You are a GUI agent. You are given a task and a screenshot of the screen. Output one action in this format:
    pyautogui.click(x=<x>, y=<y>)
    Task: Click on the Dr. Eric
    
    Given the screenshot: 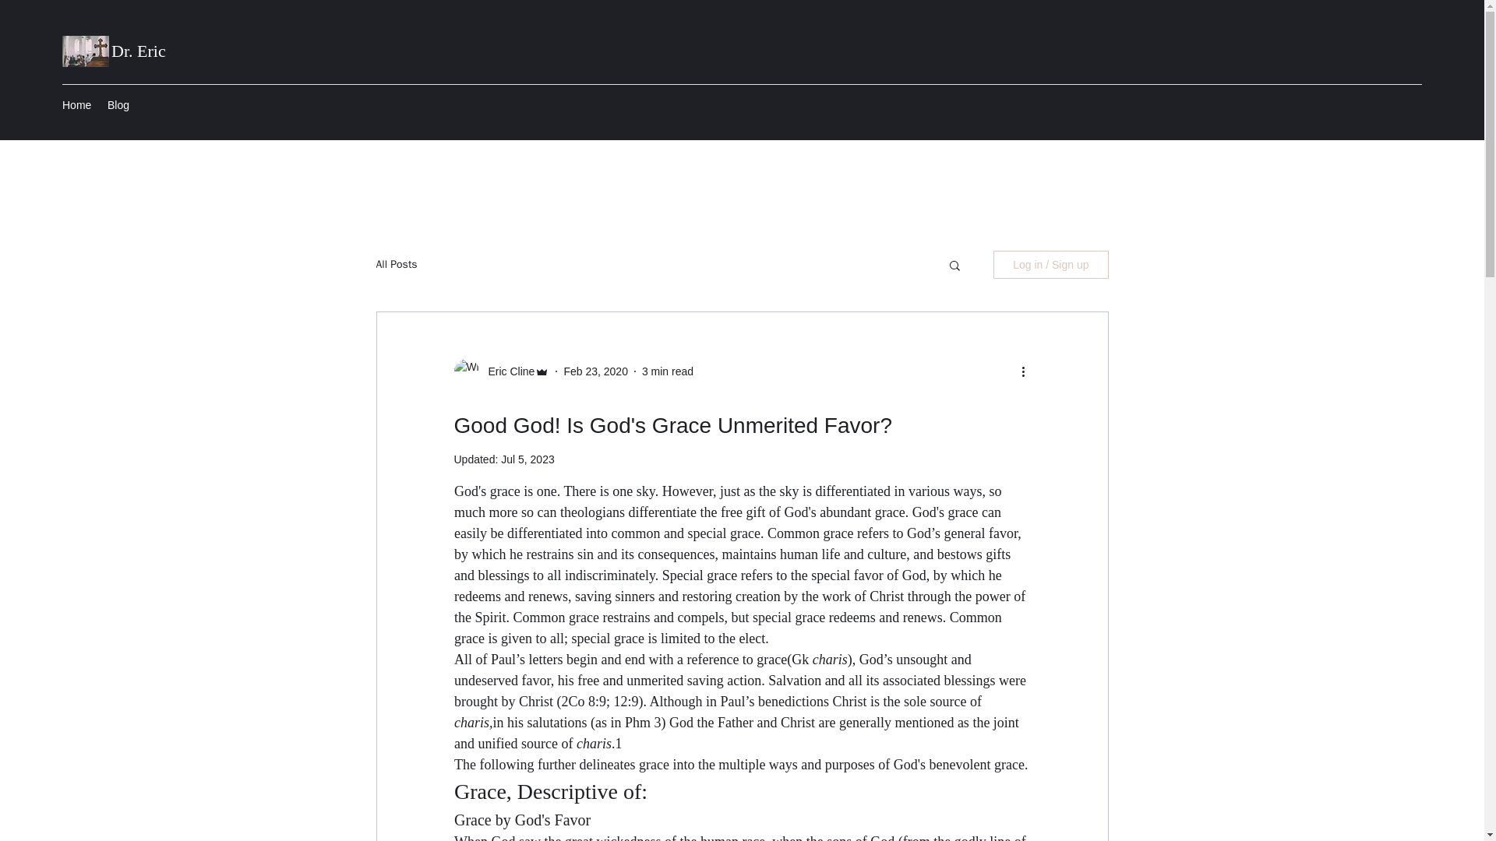 What is the action you would take?
    pyautogui.click(x=139, y=50)
    